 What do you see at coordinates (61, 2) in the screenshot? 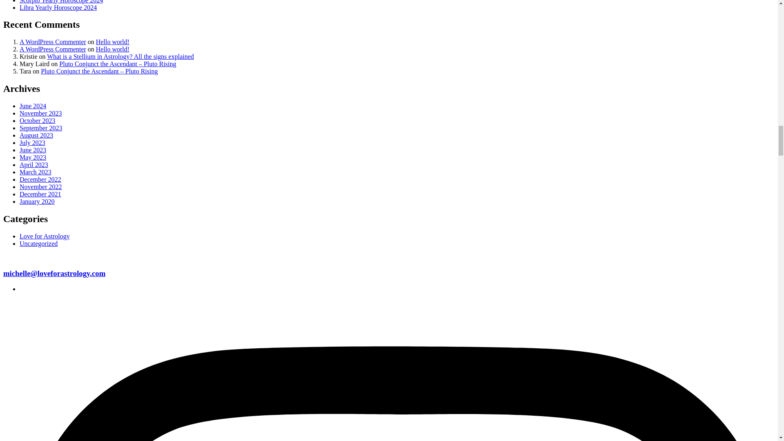
I see `Scorpio Yearly Horoscope 2024` at bounding box center [61, 2].